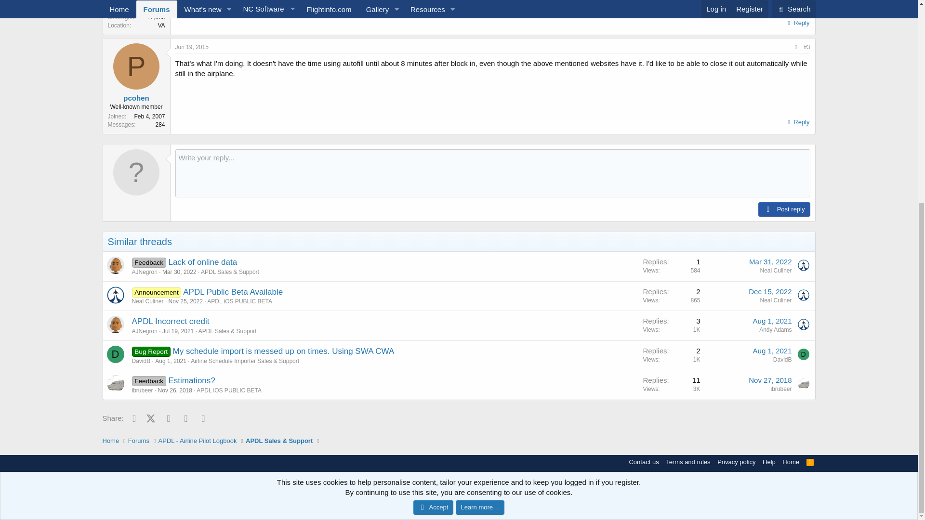 This screenshot has width=925, height=520. What do you see at coordinates (672, 266) in the screenshot?
I see `First message reaction score: 0` at bounding box center [672, 266].